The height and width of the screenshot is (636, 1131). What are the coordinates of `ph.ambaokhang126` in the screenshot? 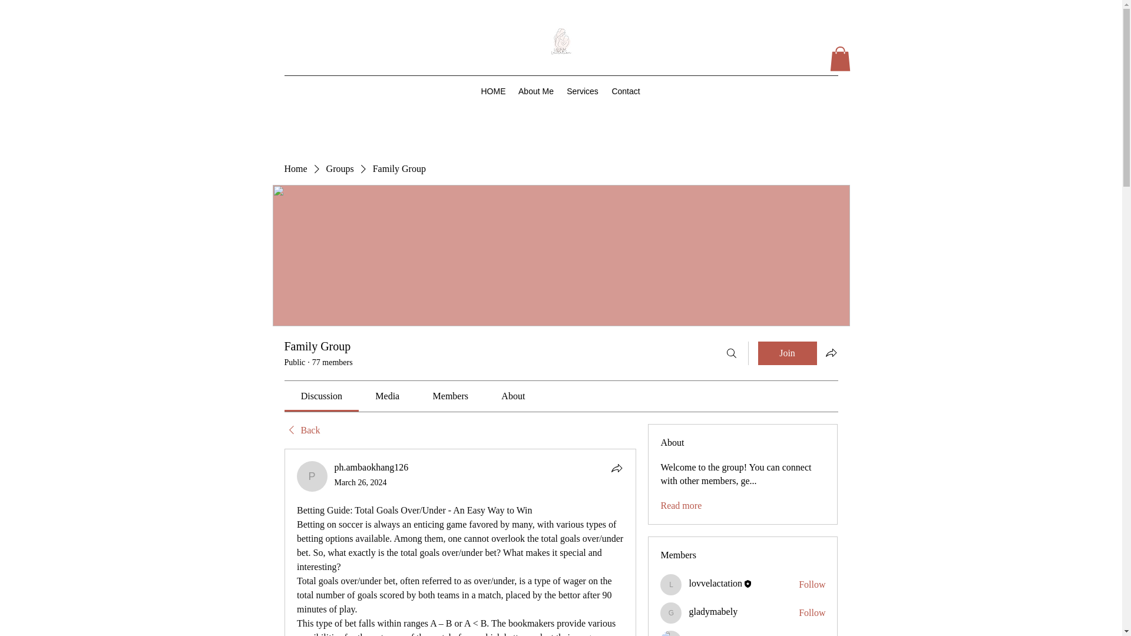 It's located at (371, 468).